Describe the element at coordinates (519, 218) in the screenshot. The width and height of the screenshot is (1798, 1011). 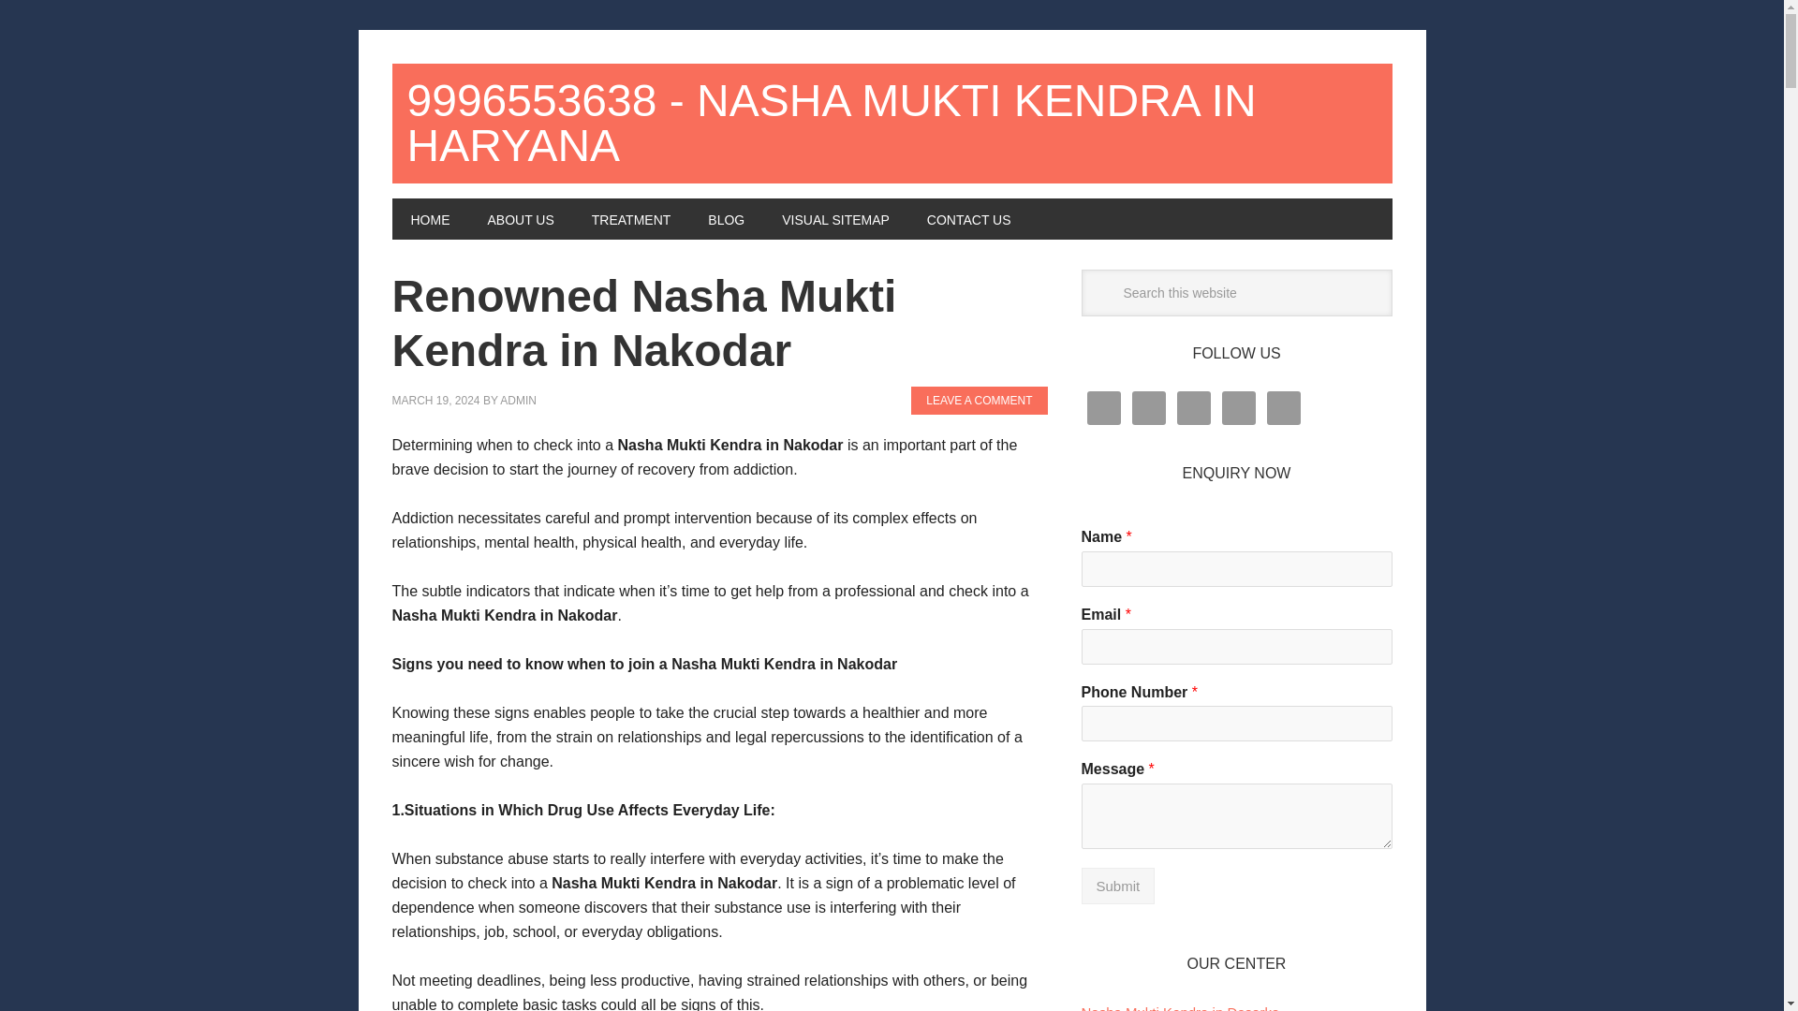
I see `ABOUT US` at that location.